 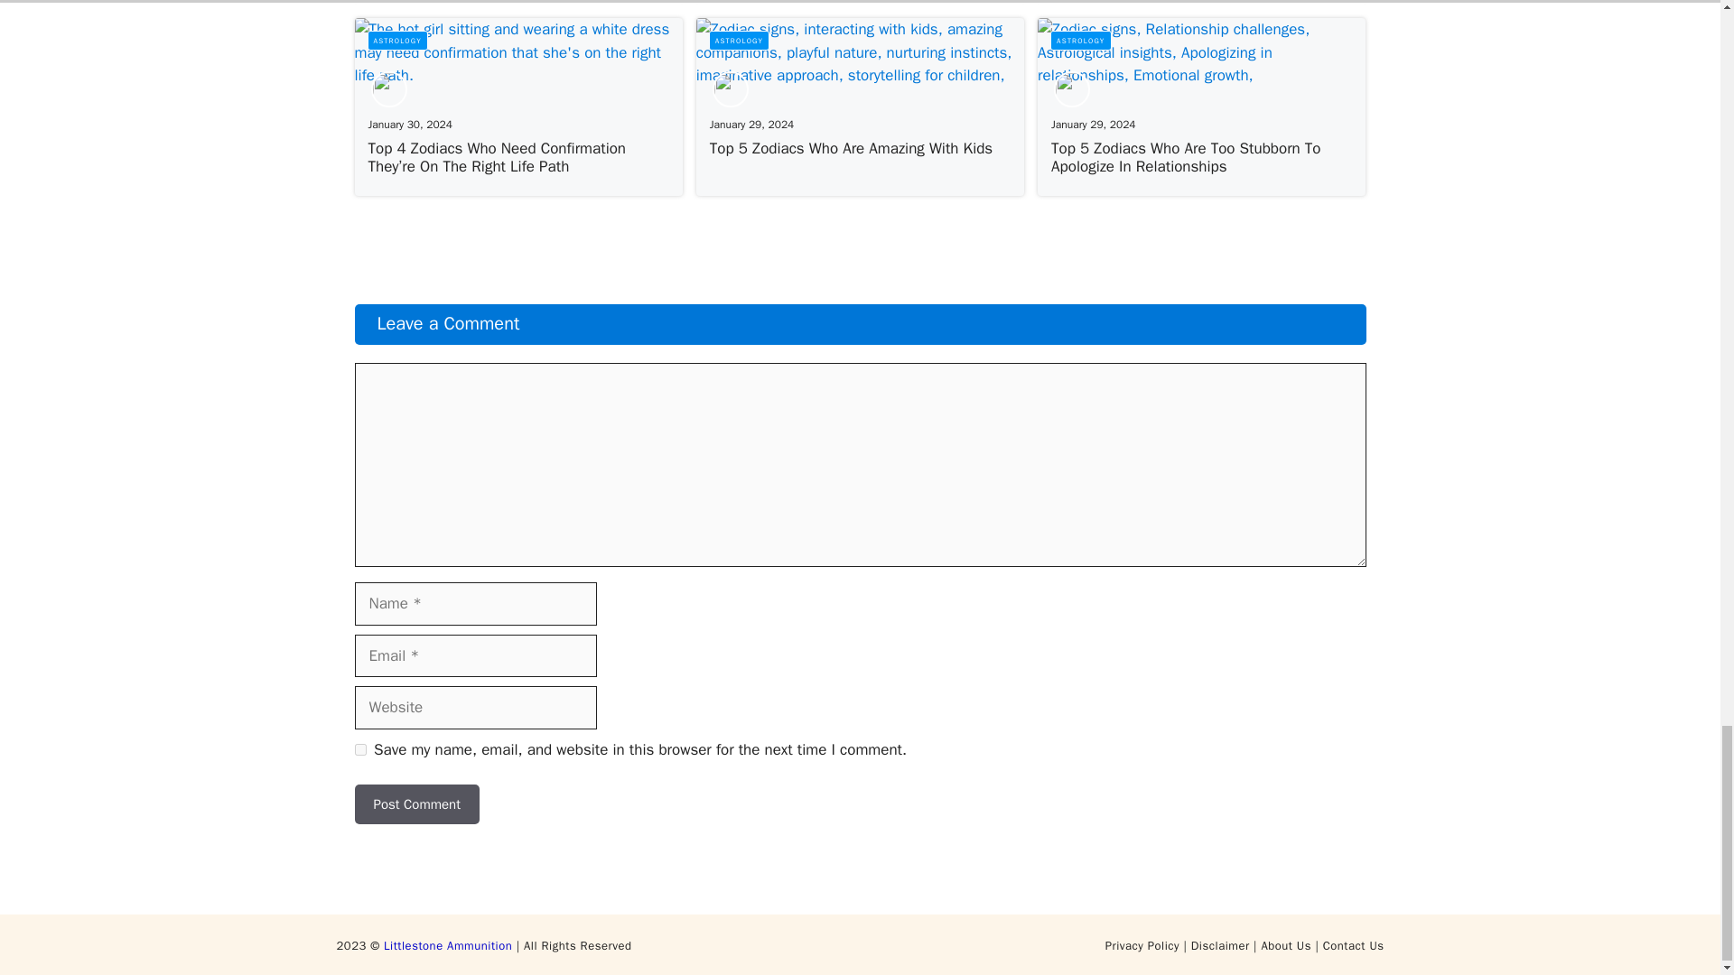 I want to click on Post Comment, so click(x=415, y=804).